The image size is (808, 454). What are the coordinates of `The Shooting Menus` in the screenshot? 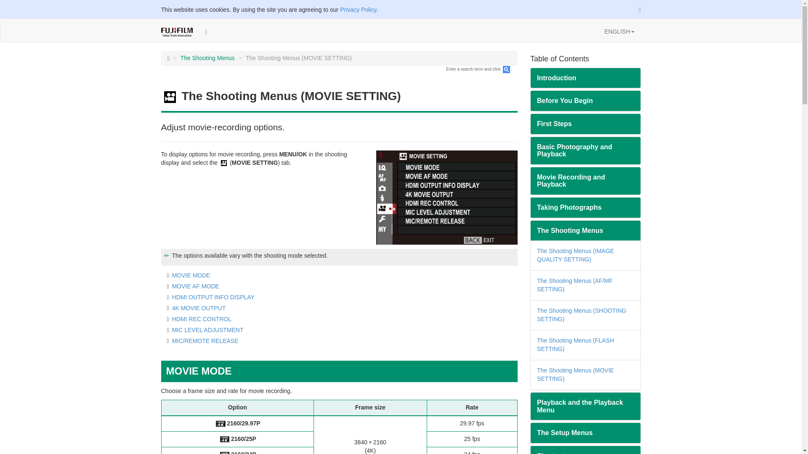 It's located at (207, 58).